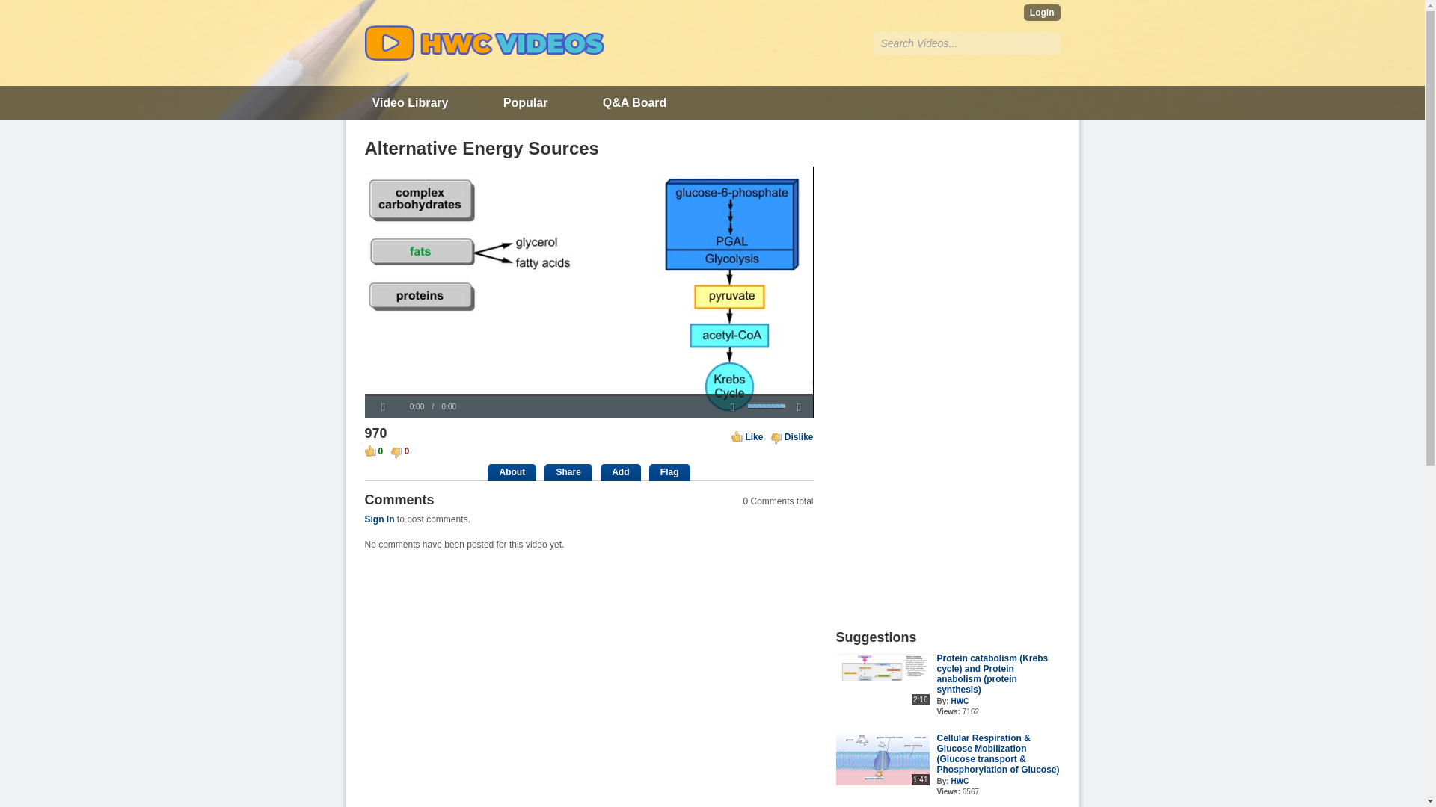  What do you see at coordinates (620, 472) in the screenshot?
I see `Add` at bounding box center [620, 472].